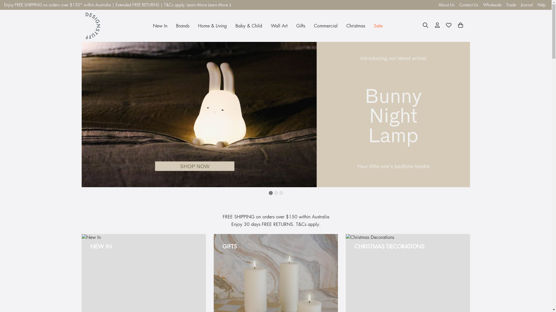 The width and height of the screenshot is (556, 312). Describe the element at coordinates (220, 5) in the screenshot. I see `Learn More ` at that location.